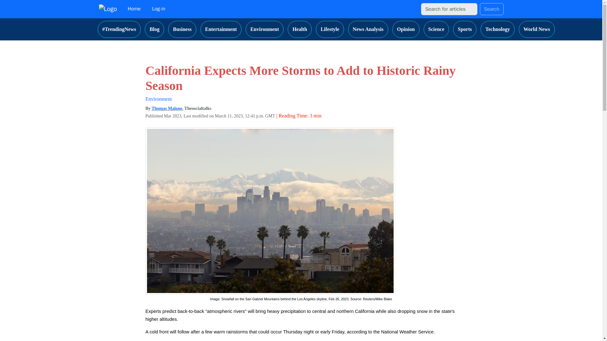  Describe the element at coordinates (134, 9) in the screenshot. I see `Home` at that location.